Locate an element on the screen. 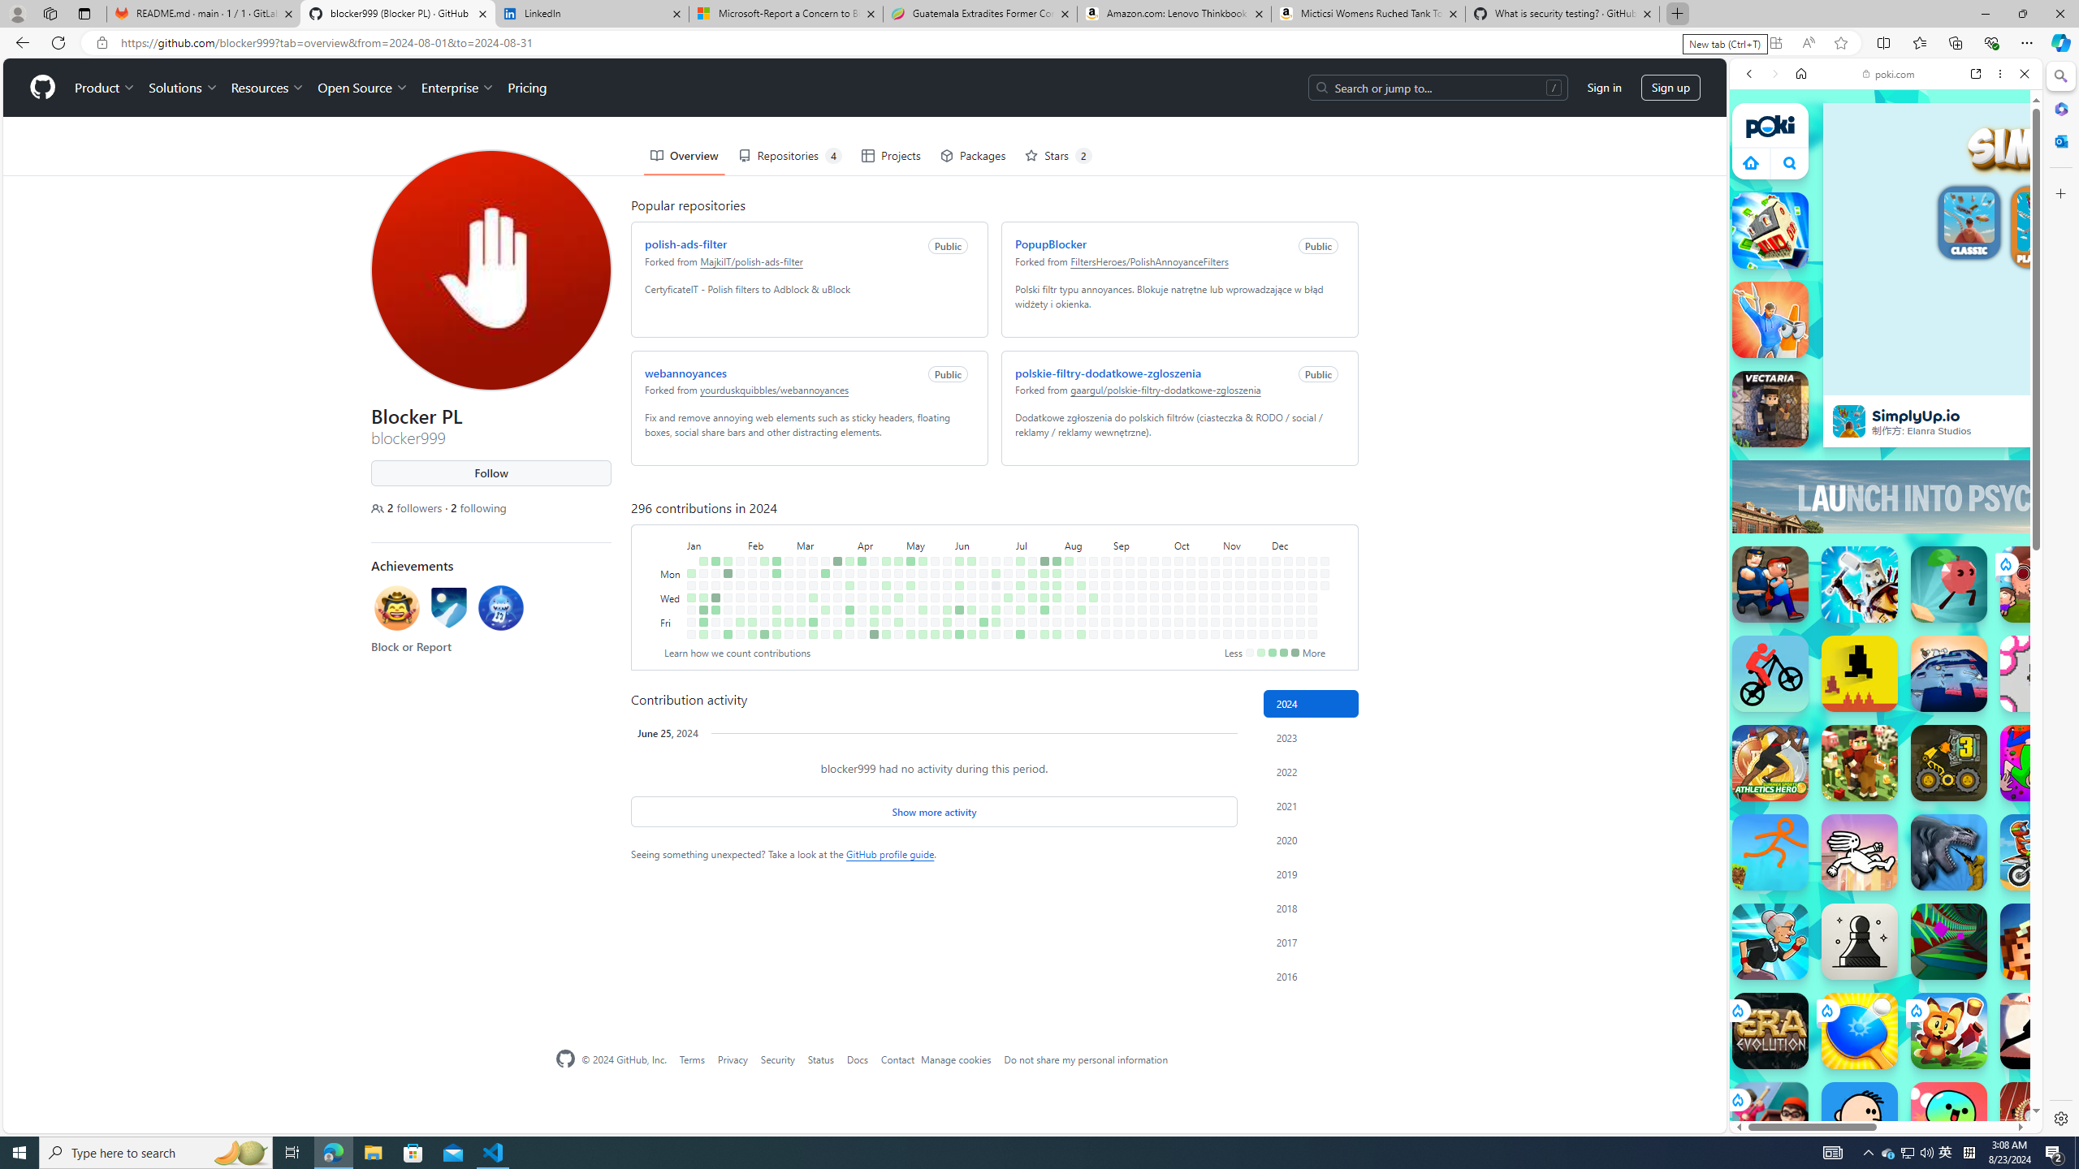  School Escape! School Escape! is located at coordinates (1770, 1120).